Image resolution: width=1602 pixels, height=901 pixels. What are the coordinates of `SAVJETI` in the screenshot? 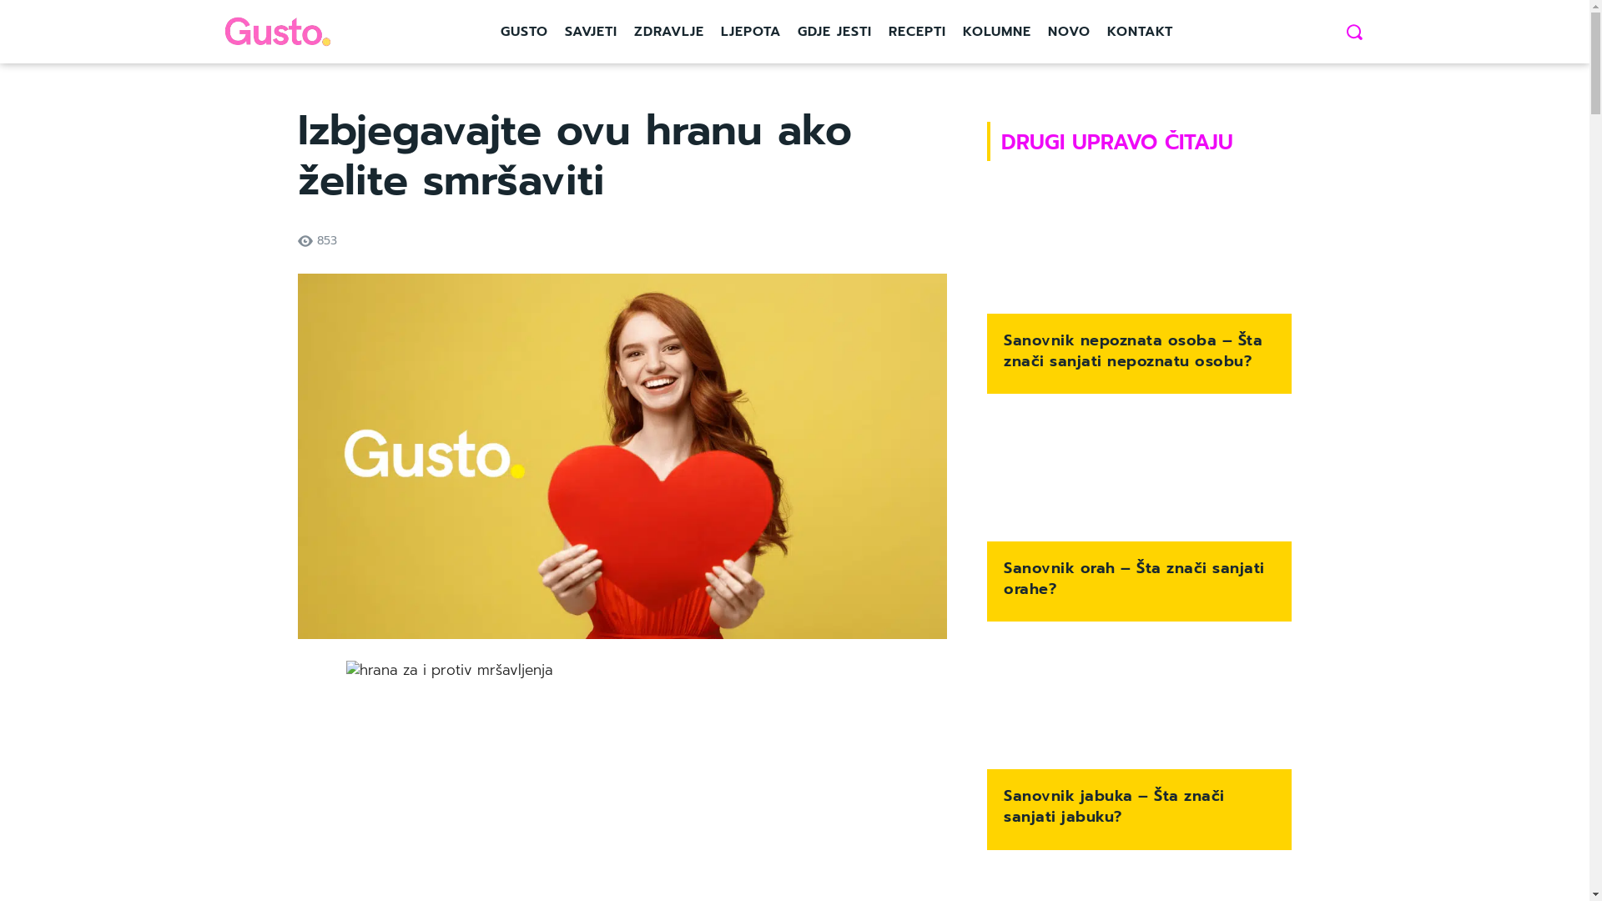 It's located at (591, 32).